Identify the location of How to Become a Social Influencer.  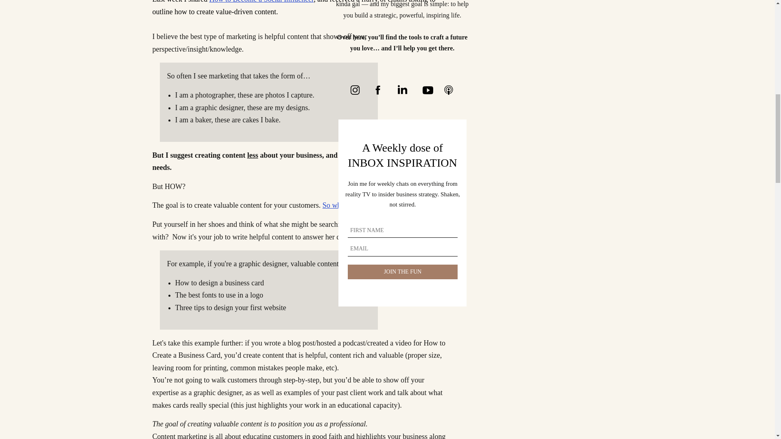
(261, 2).